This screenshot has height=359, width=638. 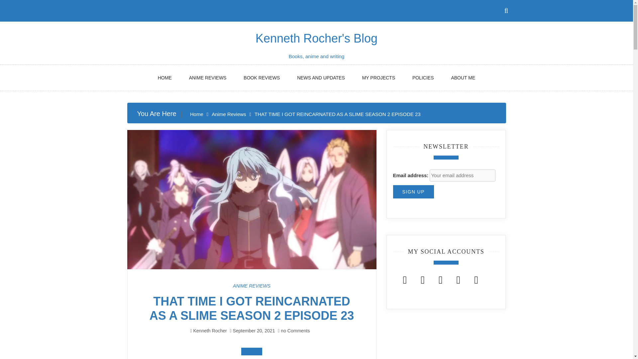 I want to click on ANIME REVIEWS, so click(x=252, y=286).